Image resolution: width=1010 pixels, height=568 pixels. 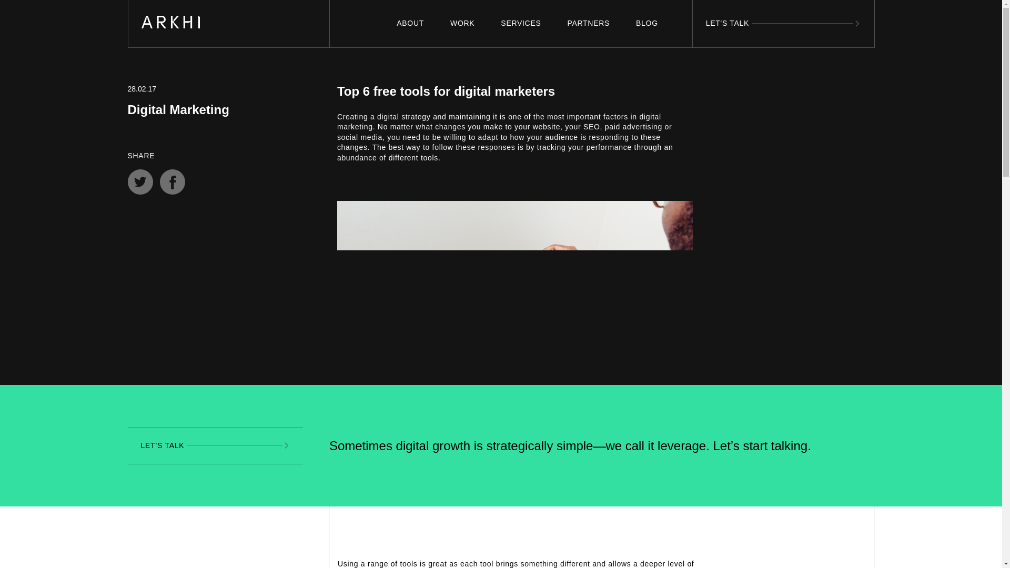 What do you see at coordinates (410, 23) in the screenshot?
I see `ABOUT` at bounding box center [410, 23].